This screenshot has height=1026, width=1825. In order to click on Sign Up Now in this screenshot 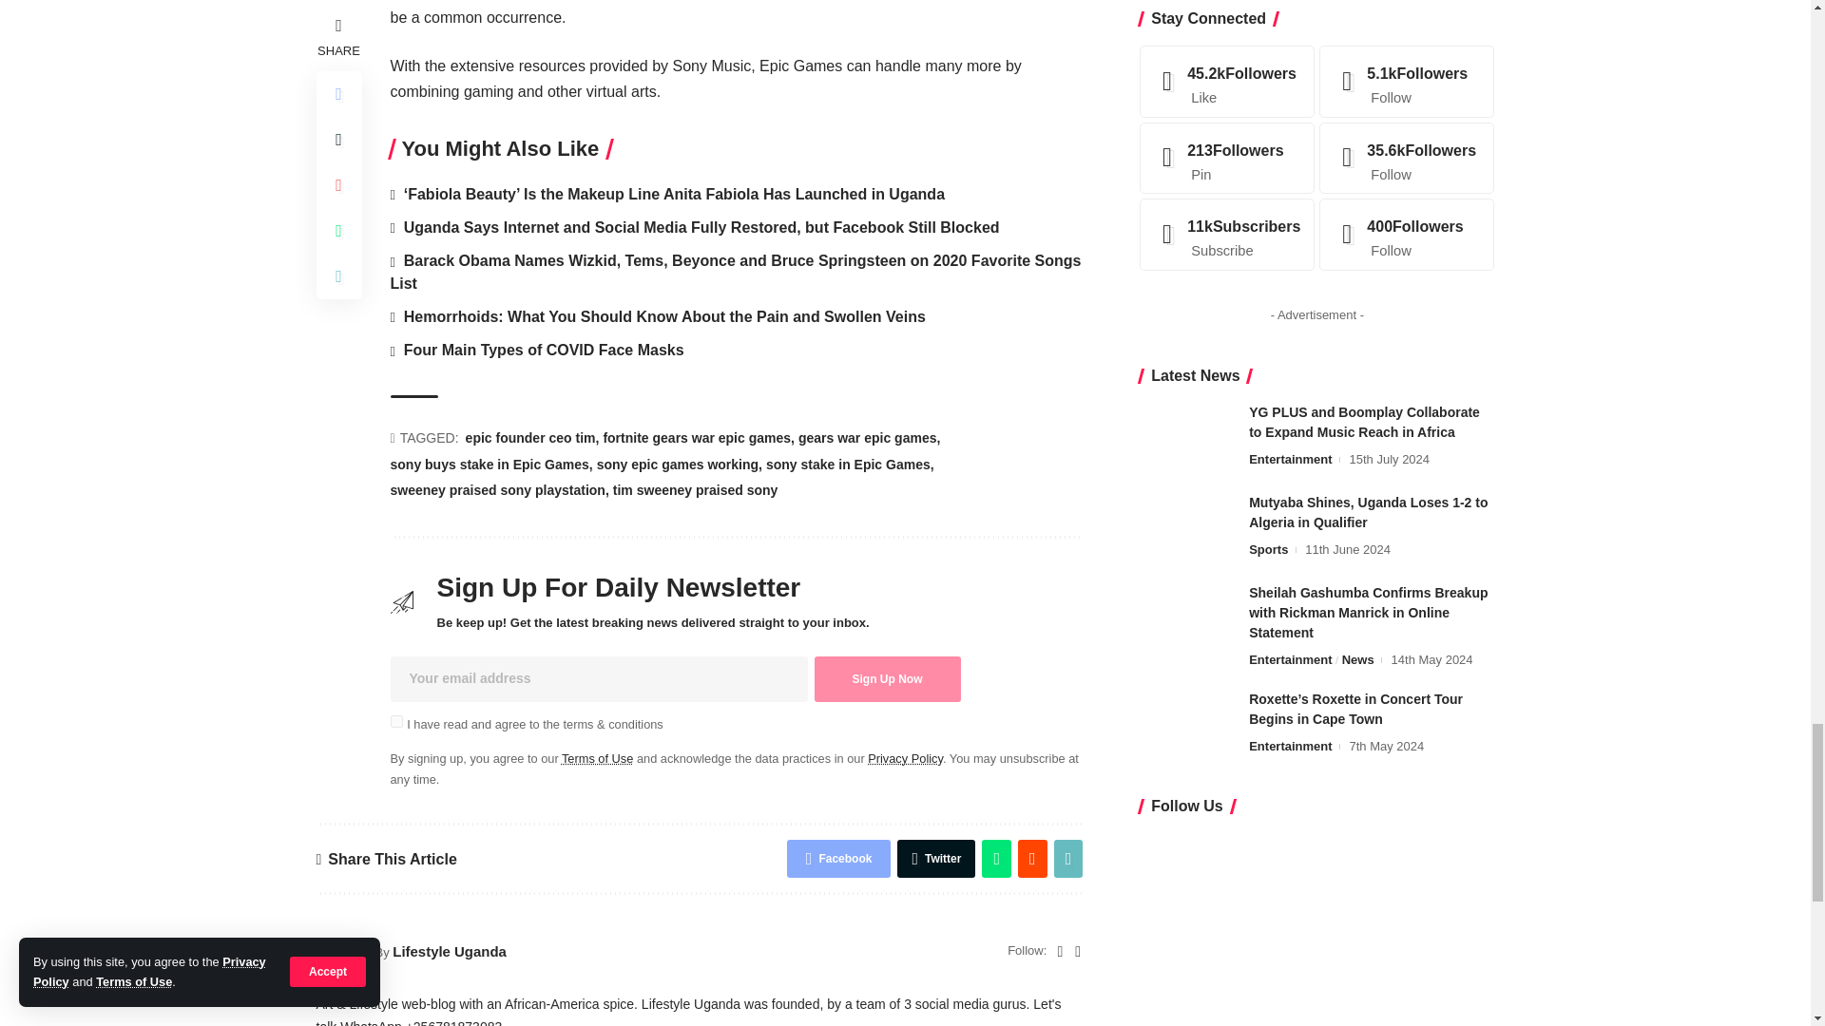, I will do `click(886, 678)`.